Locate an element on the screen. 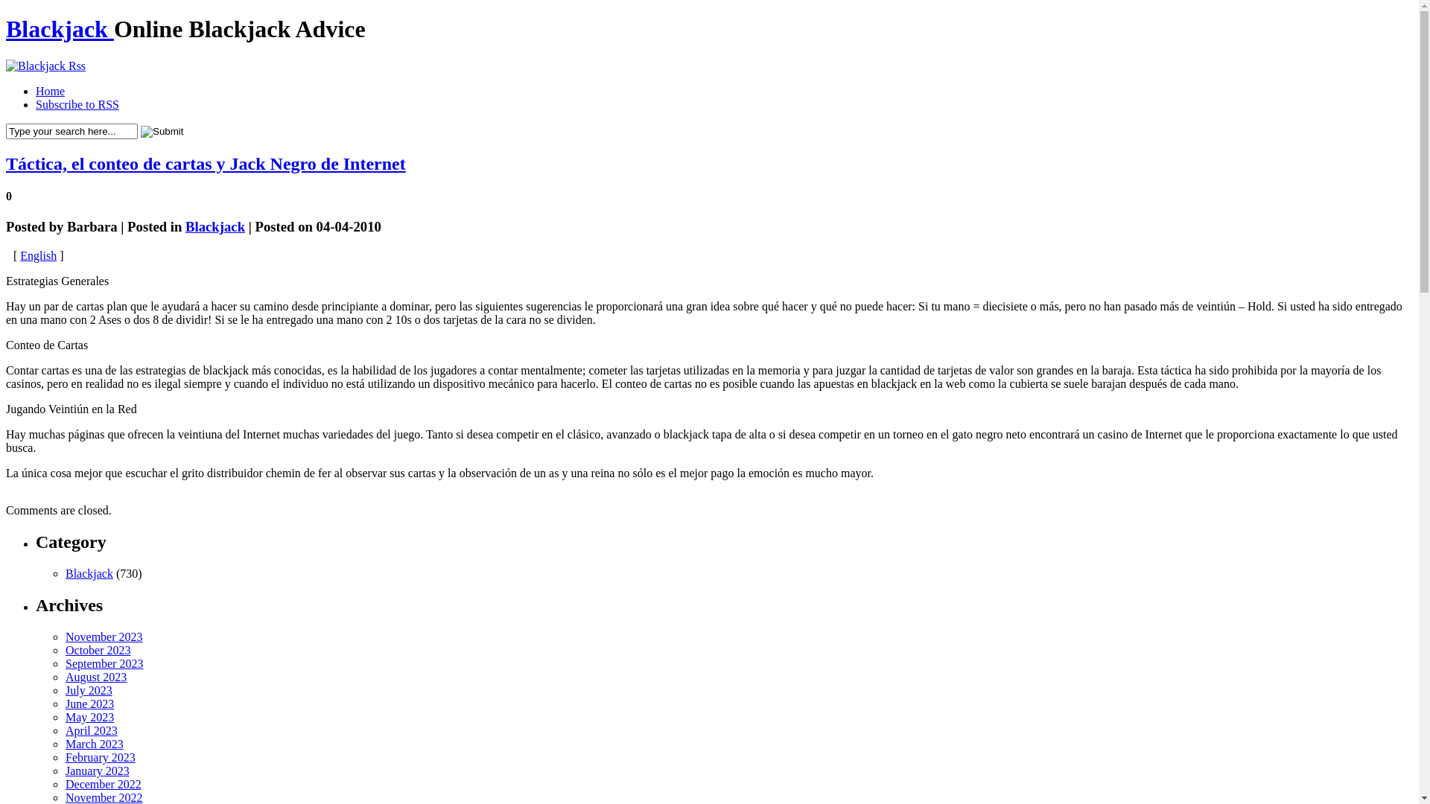 Image resolution: width=1430 pixels, height=804 pixels. Blackjack is located at coordinates (215, 226).